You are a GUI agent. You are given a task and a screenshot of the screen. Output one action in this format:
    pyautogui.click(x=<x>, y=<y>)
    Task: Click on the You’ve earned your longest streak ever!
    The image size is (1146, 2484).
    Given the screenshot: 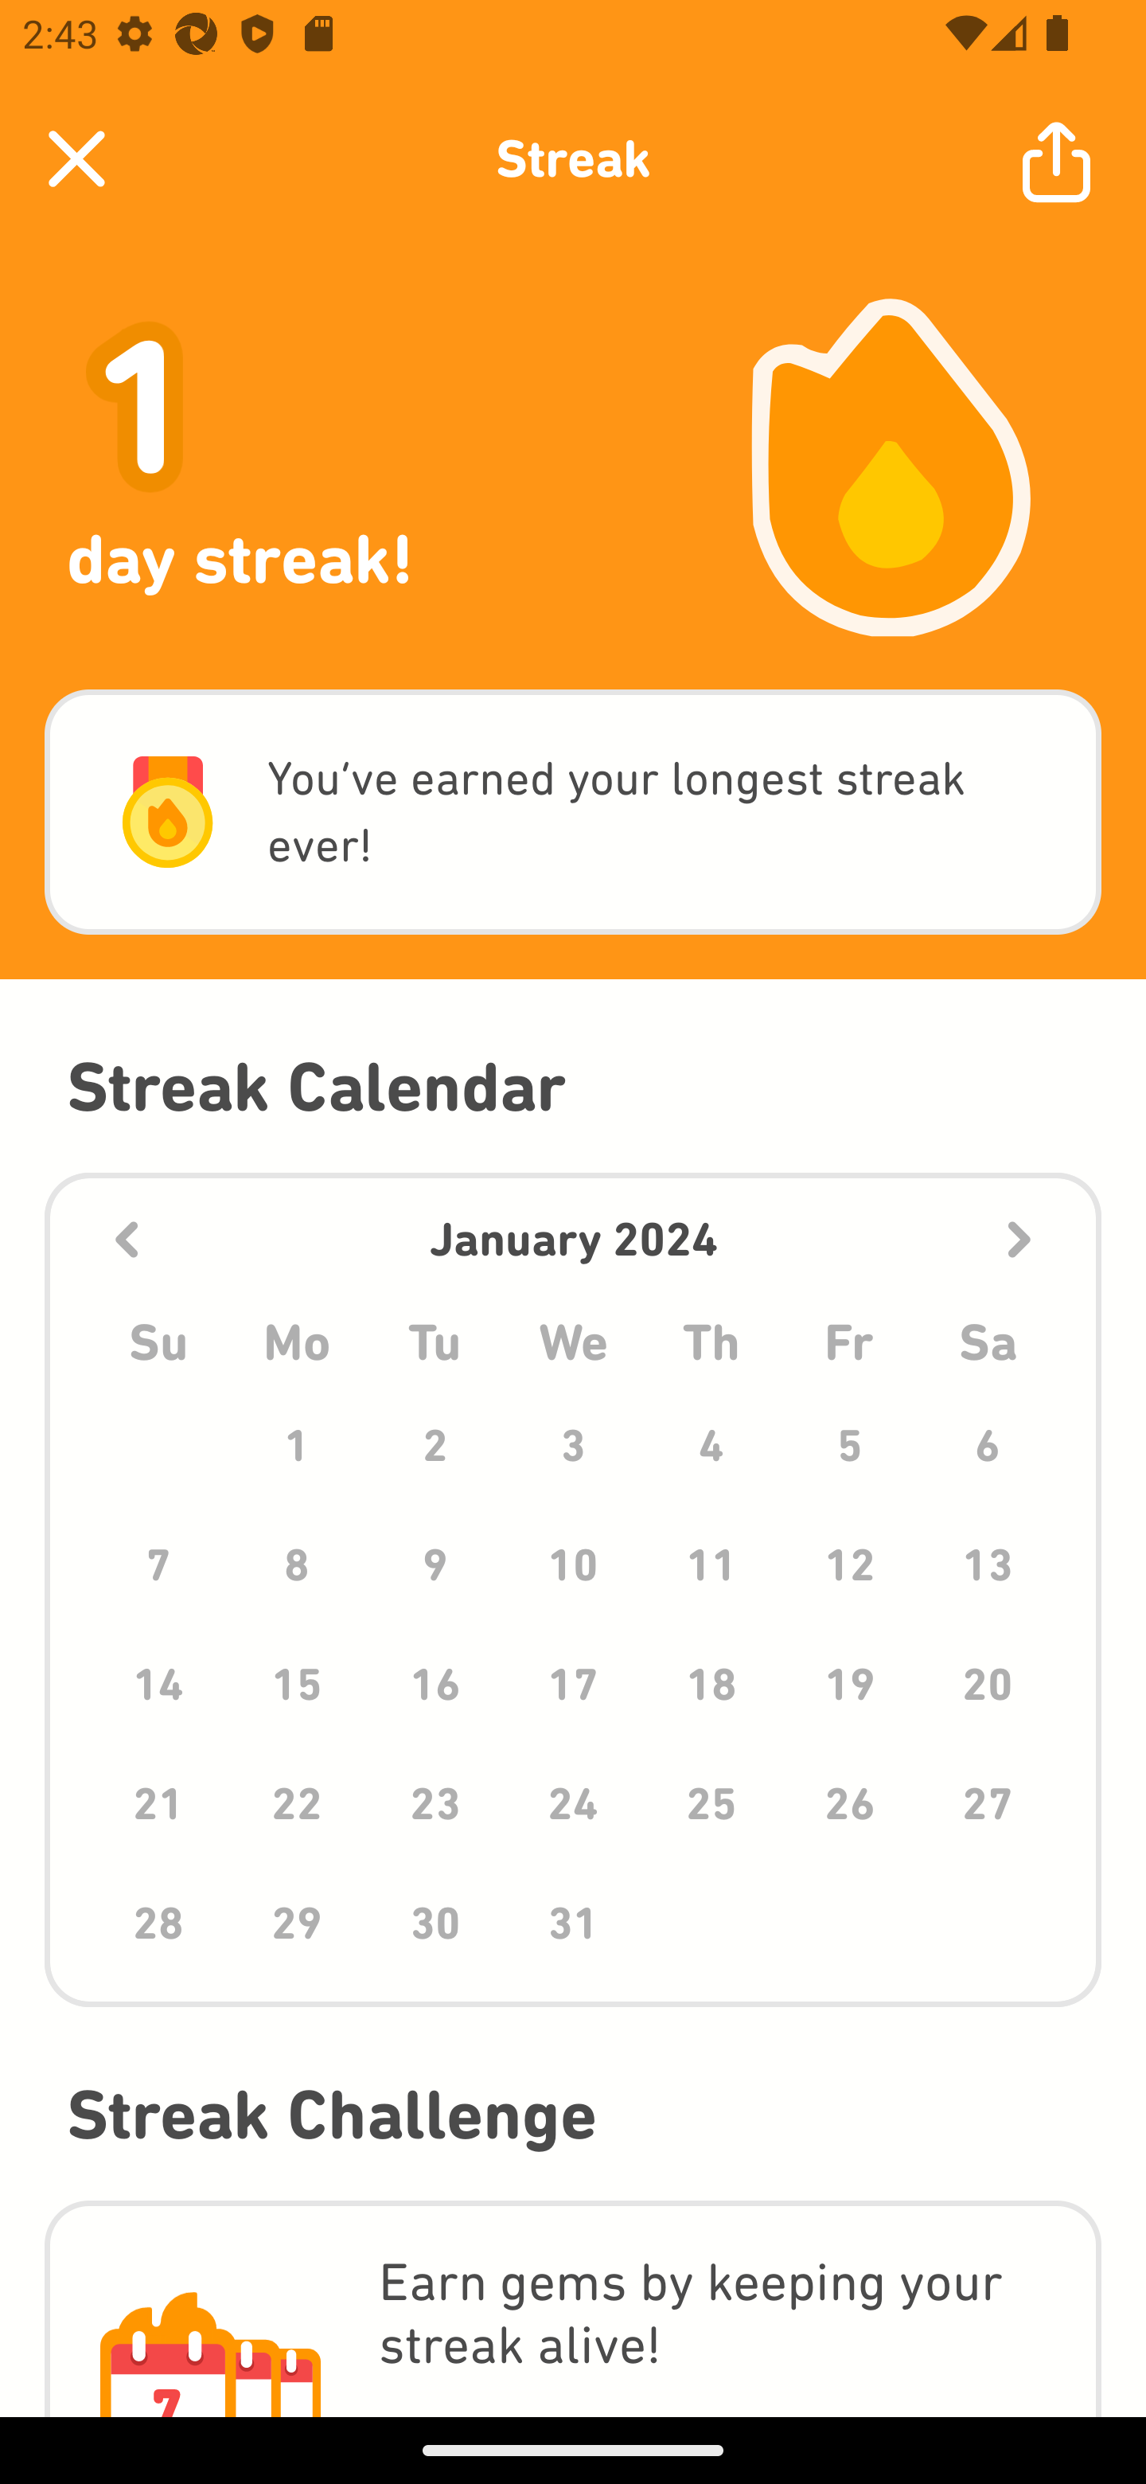 What is the action you would take?
    pyautogui.click(x=573, y=812)
    